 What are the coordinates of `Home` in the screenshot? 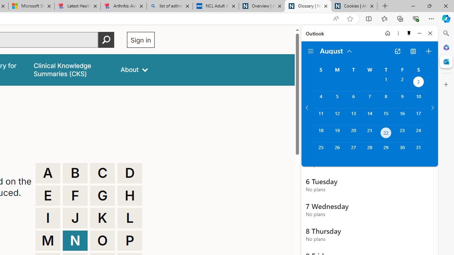 It's located at (388, 33).